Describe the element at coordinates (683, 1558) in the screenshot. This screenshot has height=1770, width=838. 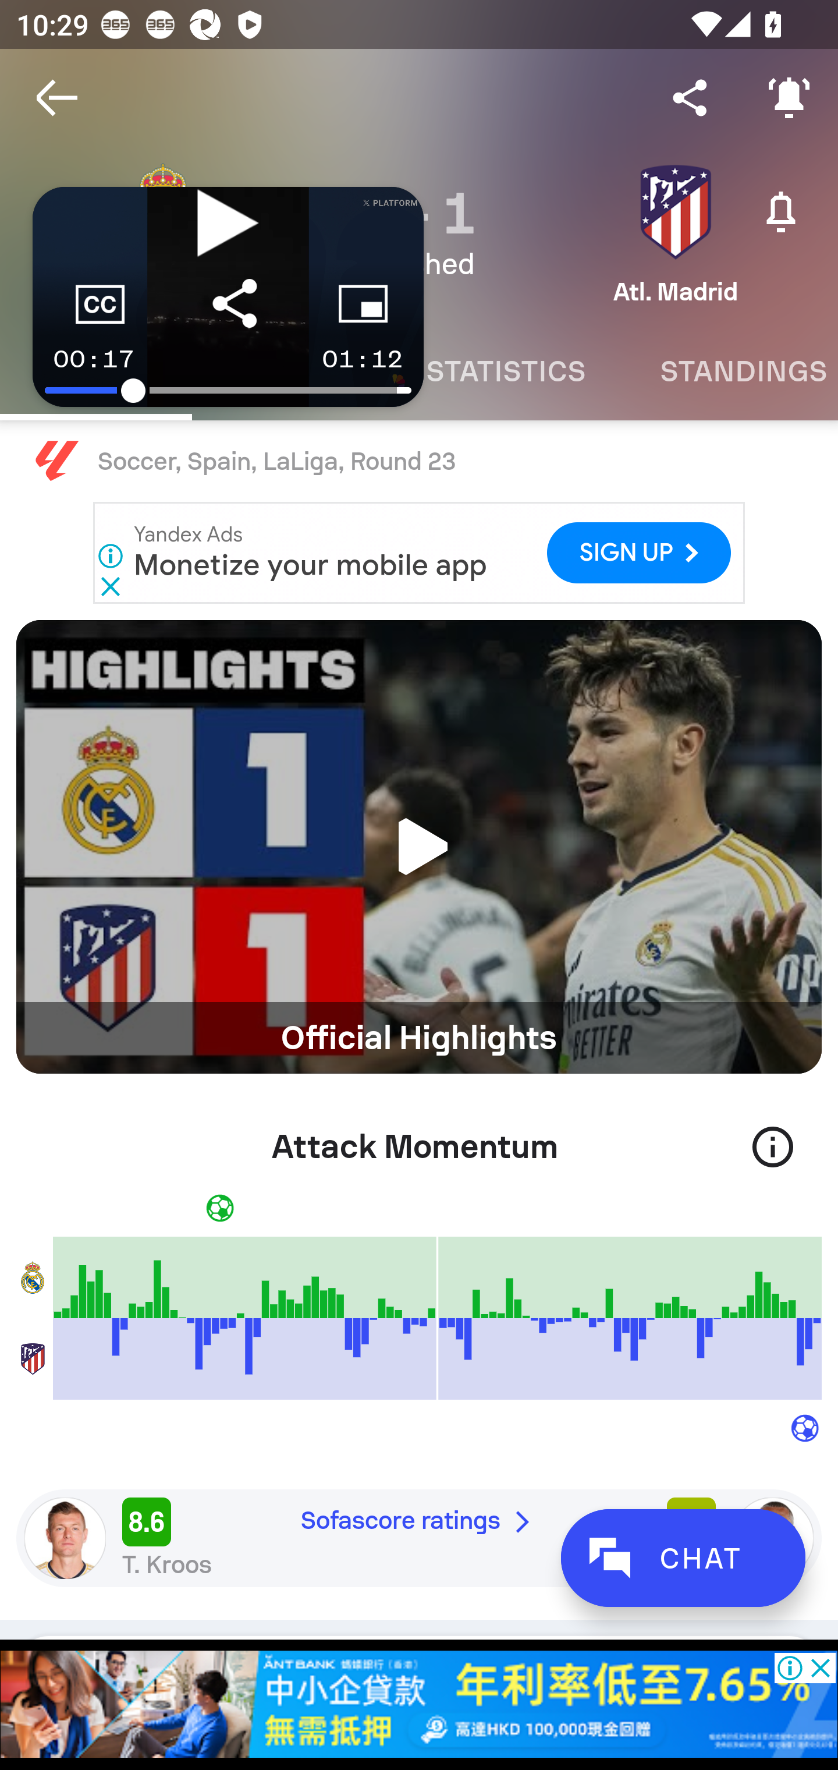
I see `CHAT` at that location.